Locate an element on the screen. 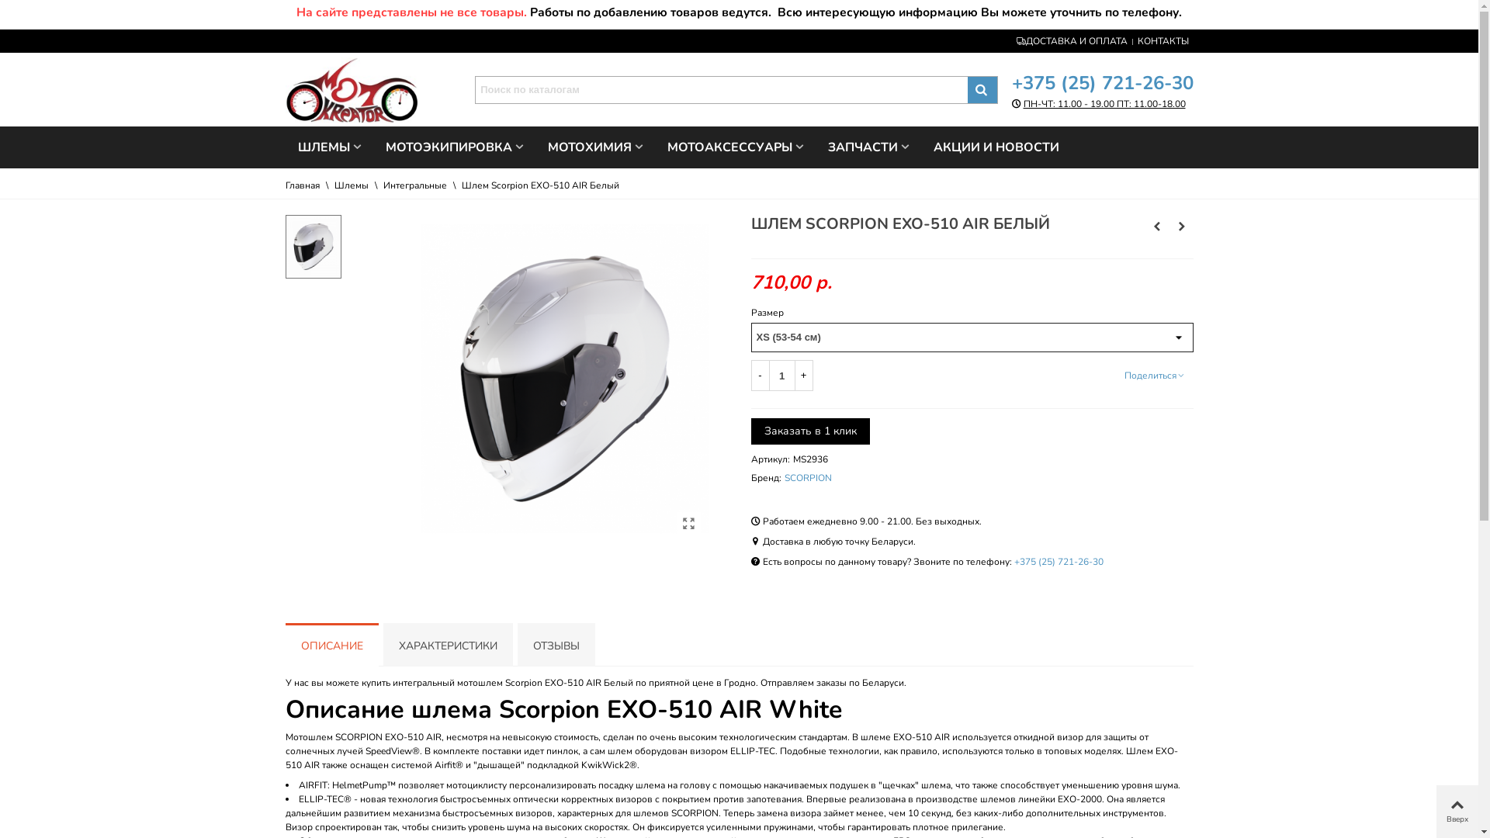  + is located at coordinates (804, 376).